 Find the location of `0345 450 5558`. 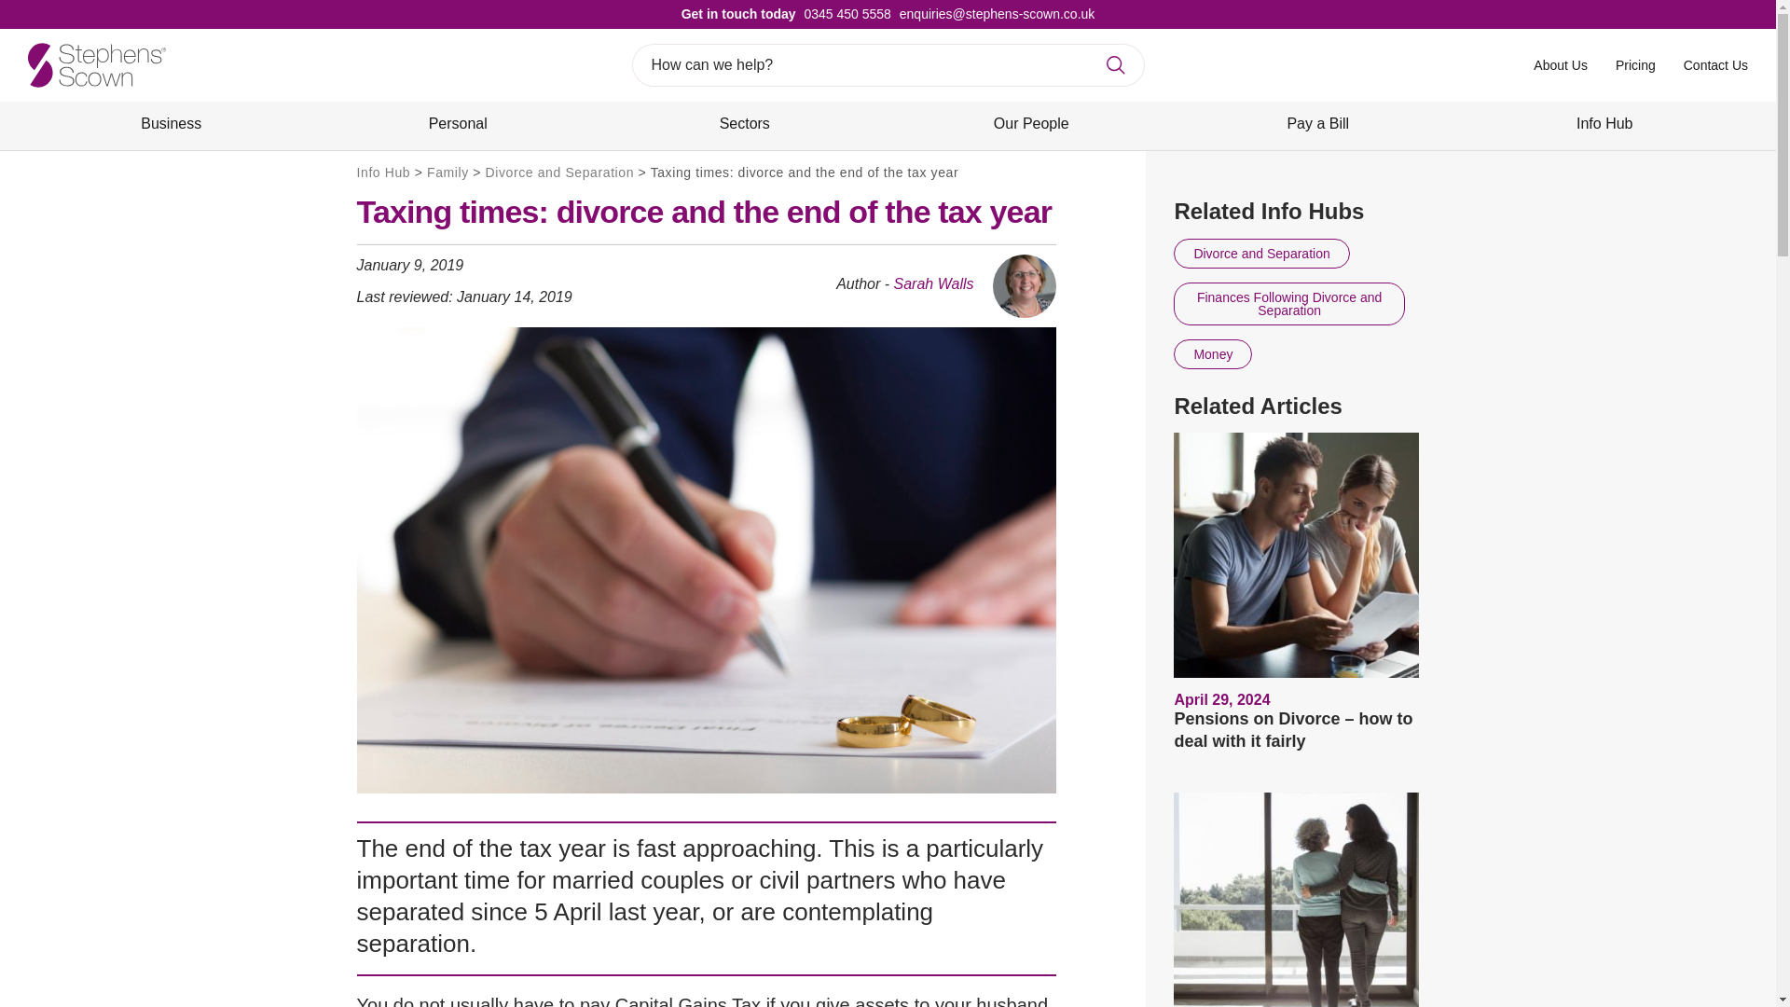

0345 450 5558 is located at coordinates (844, 13).